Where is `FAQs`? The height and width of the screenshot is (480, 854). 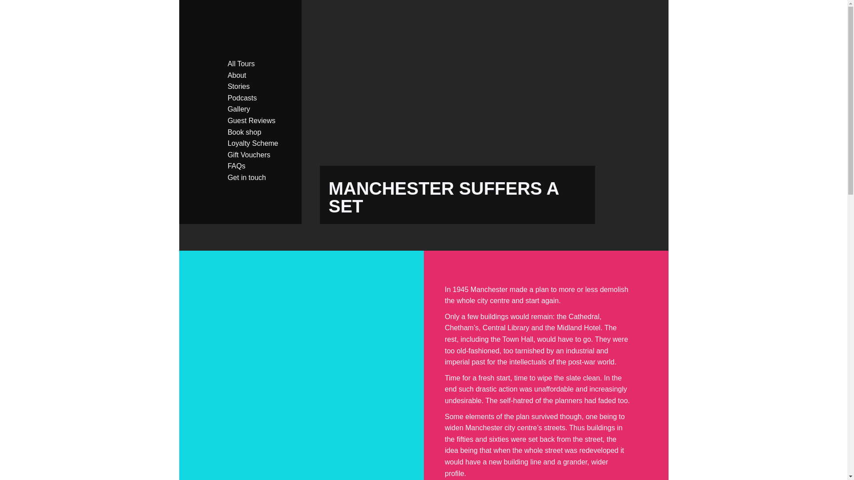
FAQs is located at coordinates (260, 166).